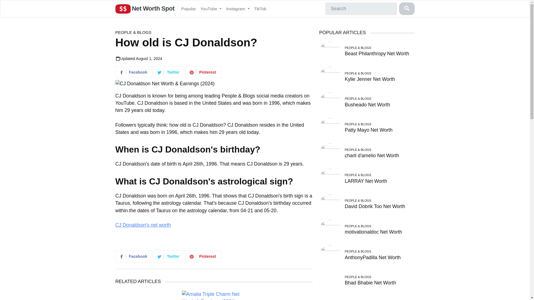  I want to click on motivationaldoc Net Worth, so click(373, 232).